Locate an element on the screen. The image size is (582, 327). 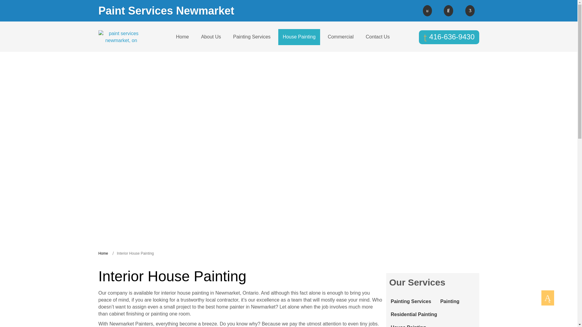
Commercial is located at coordinates (340, 37).